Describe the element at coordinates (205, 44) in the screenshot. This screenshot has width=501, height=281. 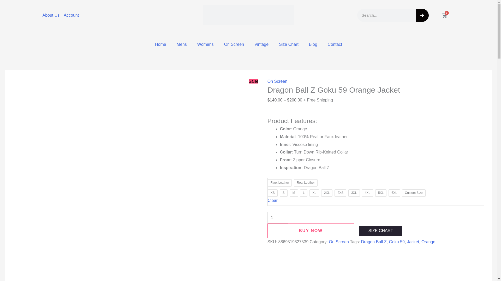
I see `Womens` at that location.